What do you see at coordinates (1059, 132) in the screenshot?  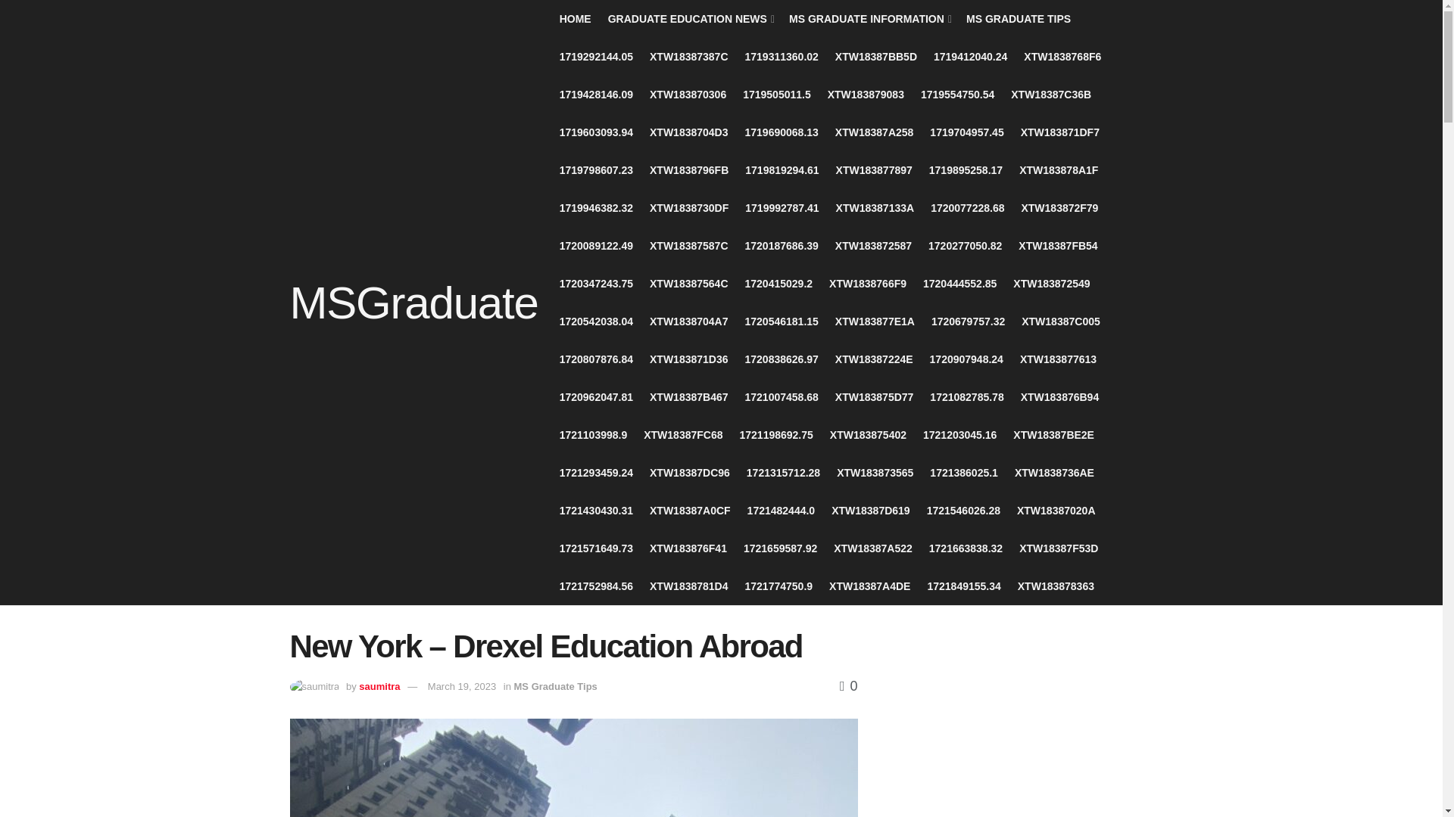 I see `XTW183871DF7` at bounding box center [1059, 132].